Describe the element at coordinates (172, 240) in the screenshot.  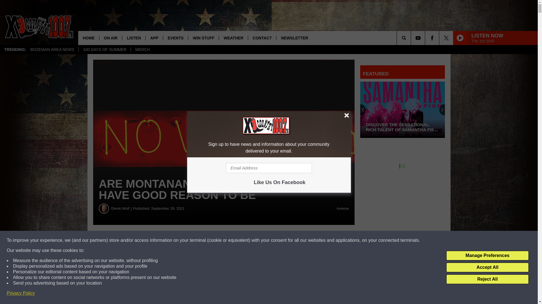
I see `Share on Facebook` at that location.